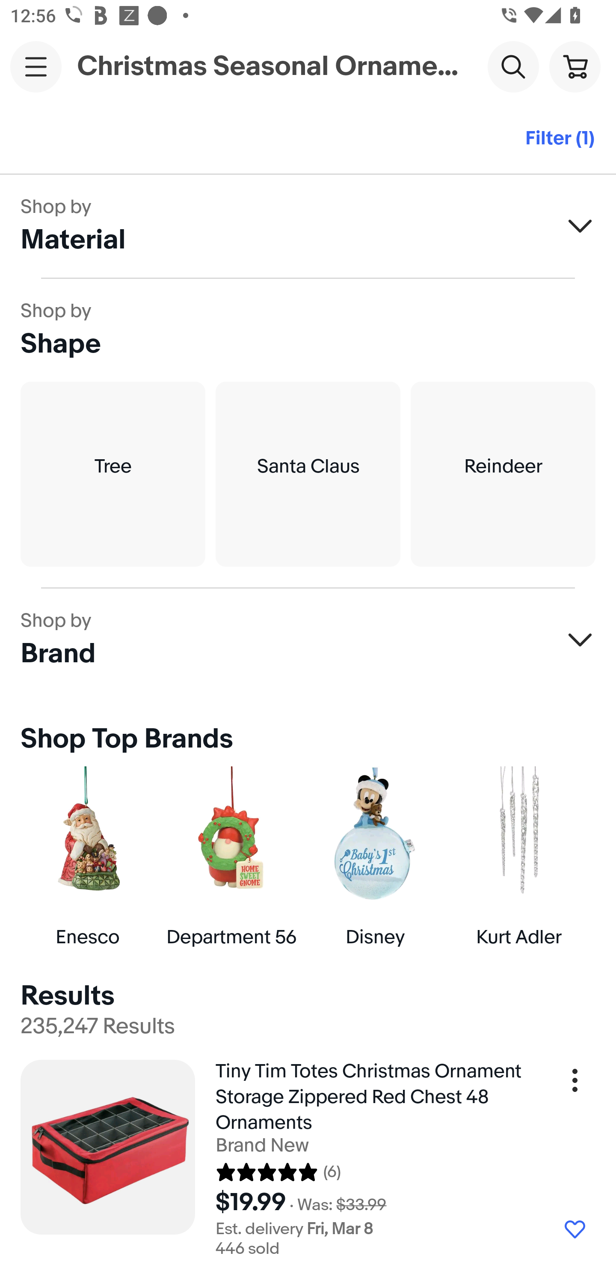 This screenshot has width=616, height=1268. What do you see at coordinates (87, 857) in the screenshot?
I see `Enesco` at bounding box center [87, 857].